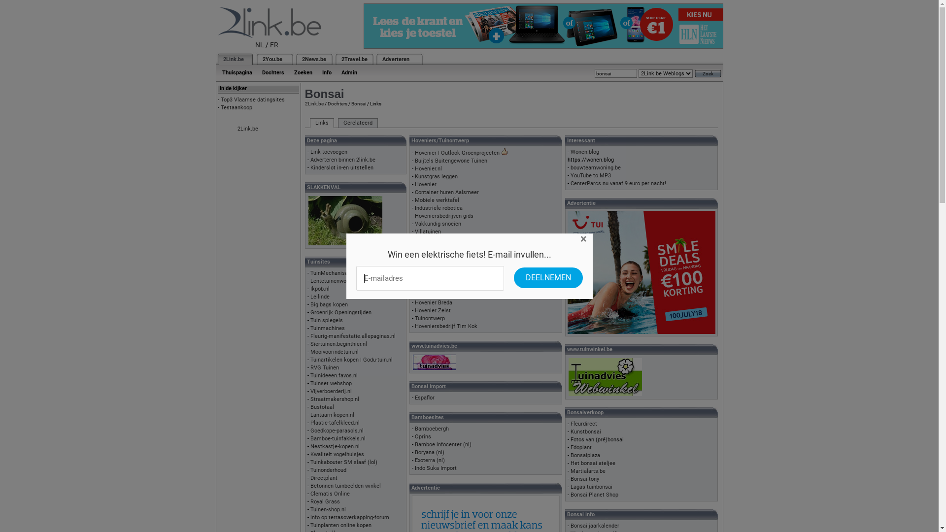 The image size is (946, 532). Describe the element at coordinates (253, 100) in the screenshot. I see `Top3 Vlaamse datingsites` at that location.